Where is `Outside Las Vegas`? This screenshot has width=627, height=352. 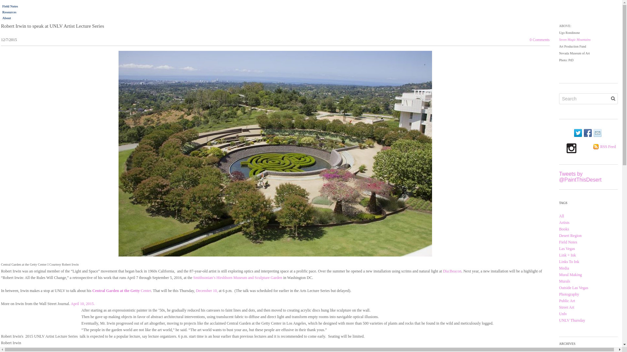
Outside Las Vegas is located at coordinates (573, 287).